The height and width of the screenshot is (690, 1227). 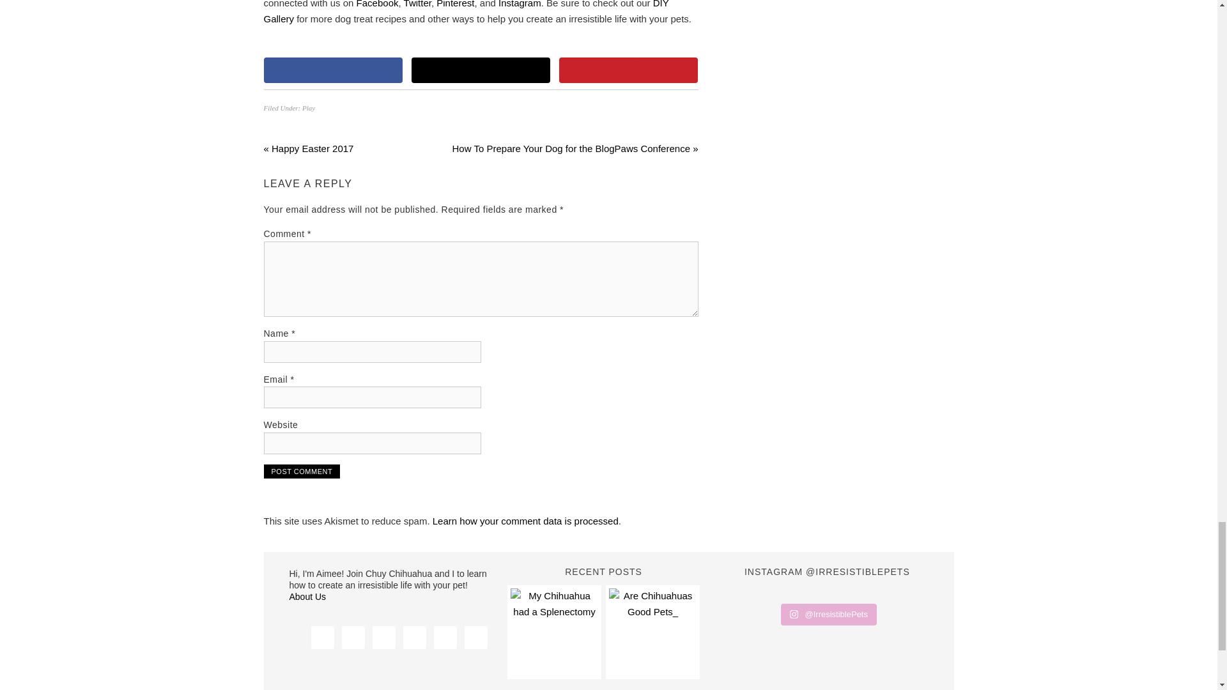 What do you see at coordinates (481, 70) in the screenshot?
I see `Share on X` at bounding box center [481, 70].